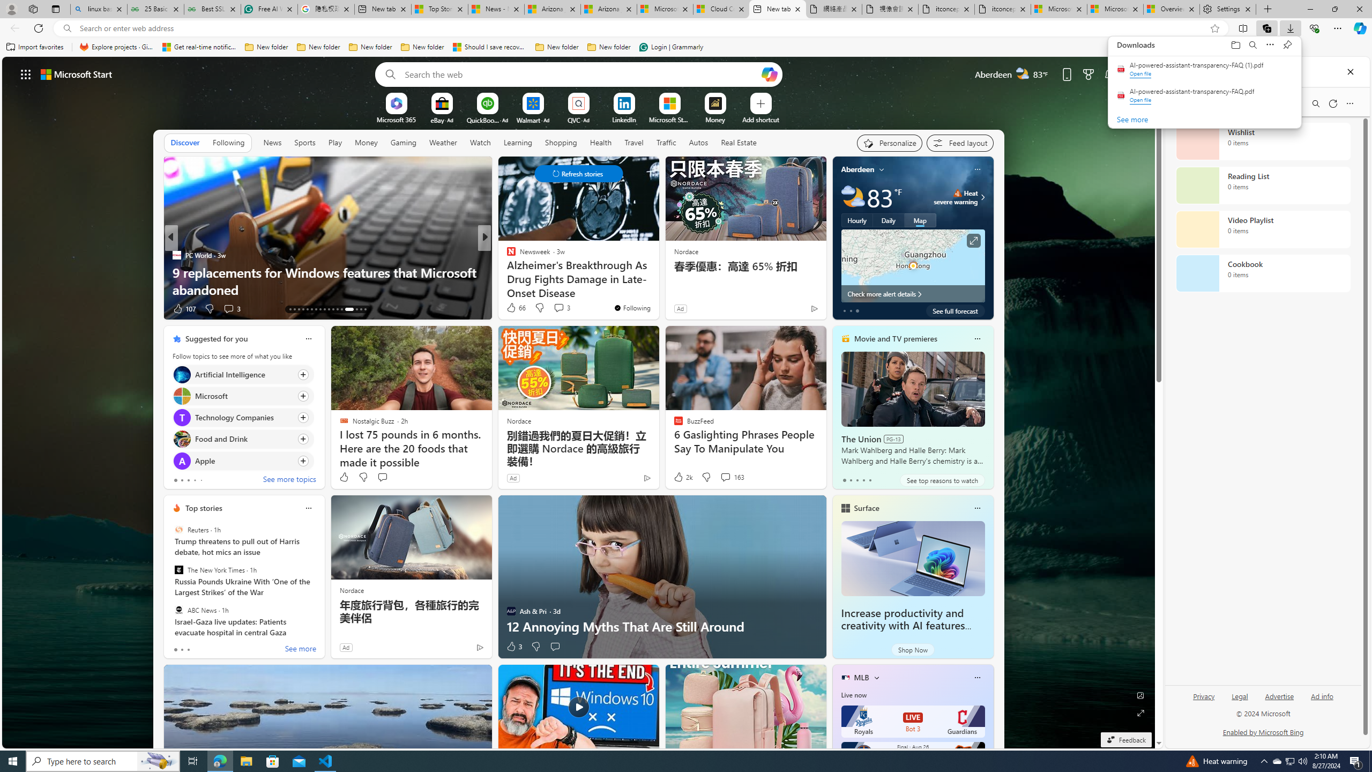 This screenshot has height=772, width=1372. What do you see at coordinates (294, 309) in the screenshot?
I see `AutomationID: tab-14` at bounding box center [294, 309].